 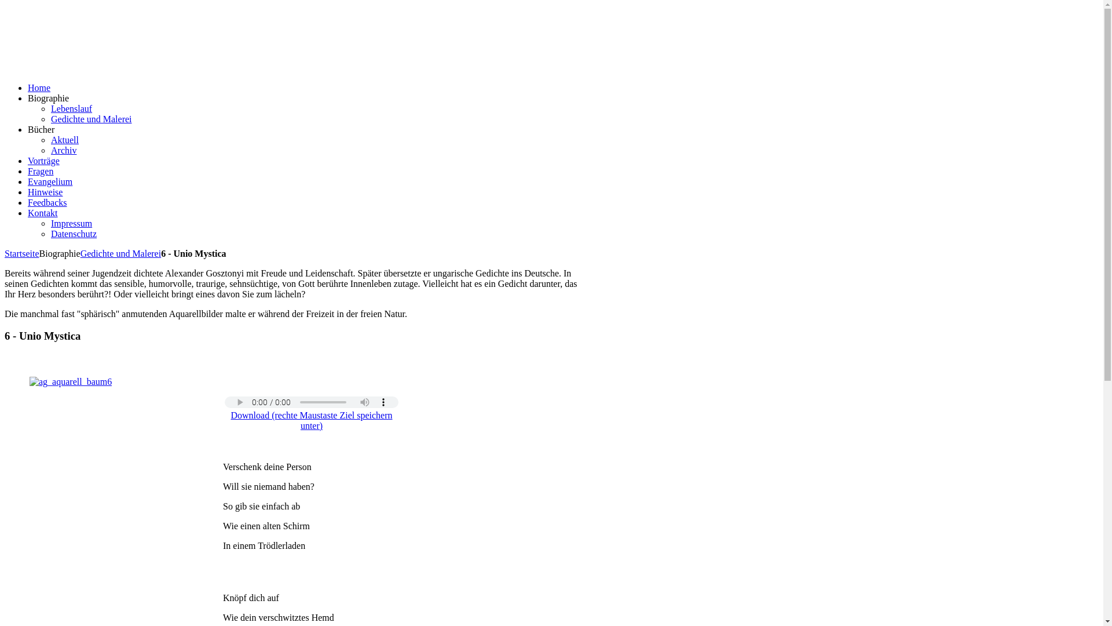 I want to click on Kontakt, so click(x=43, y=213).